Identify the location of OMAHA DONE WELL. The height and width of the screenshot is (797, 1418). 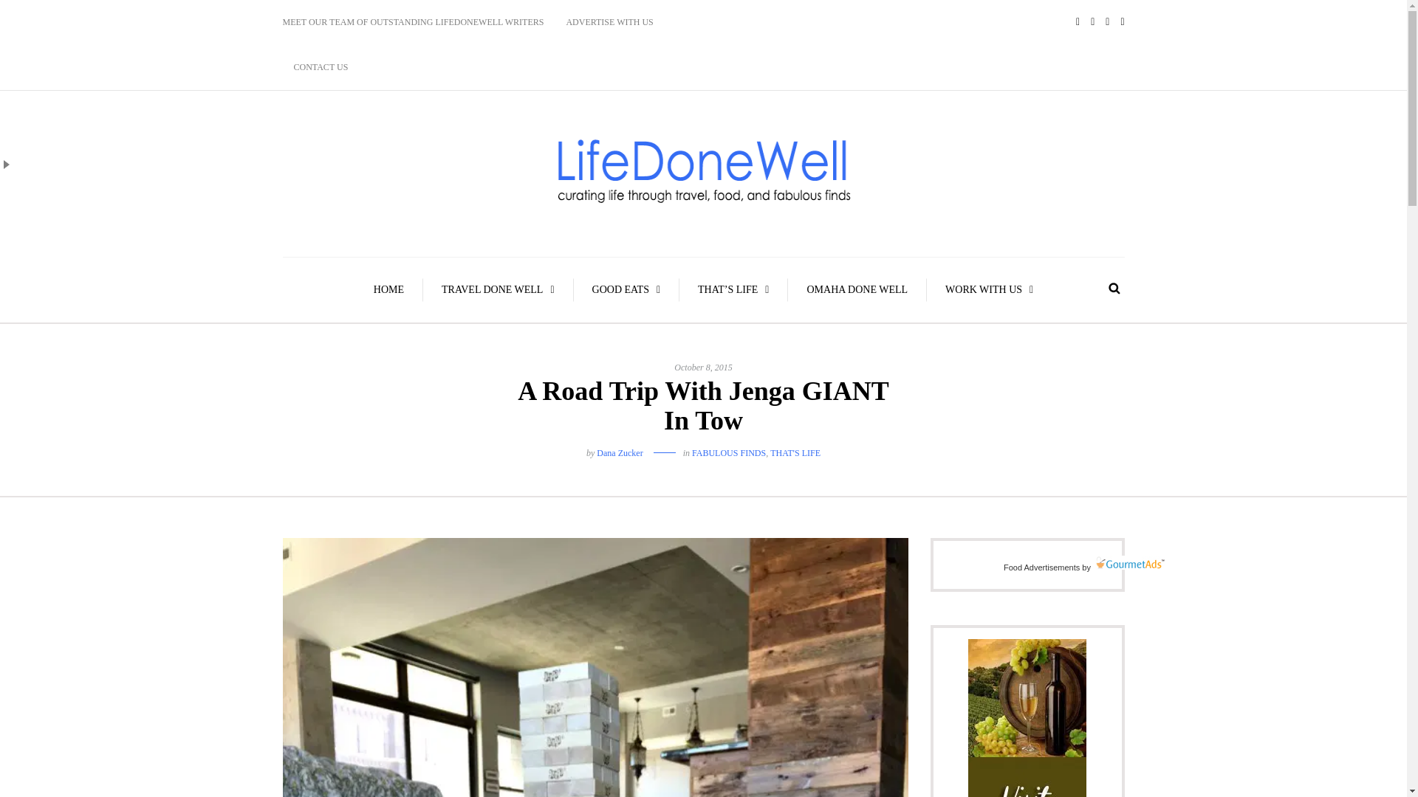
(857, 289).